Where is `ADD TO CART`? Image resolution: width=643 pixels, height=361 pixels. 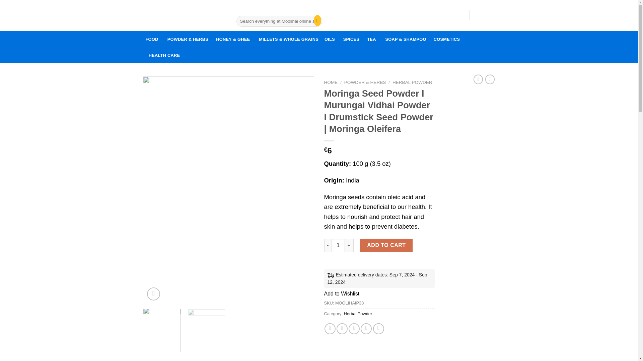 ADD TO CART is located at coordinates (330, 329).